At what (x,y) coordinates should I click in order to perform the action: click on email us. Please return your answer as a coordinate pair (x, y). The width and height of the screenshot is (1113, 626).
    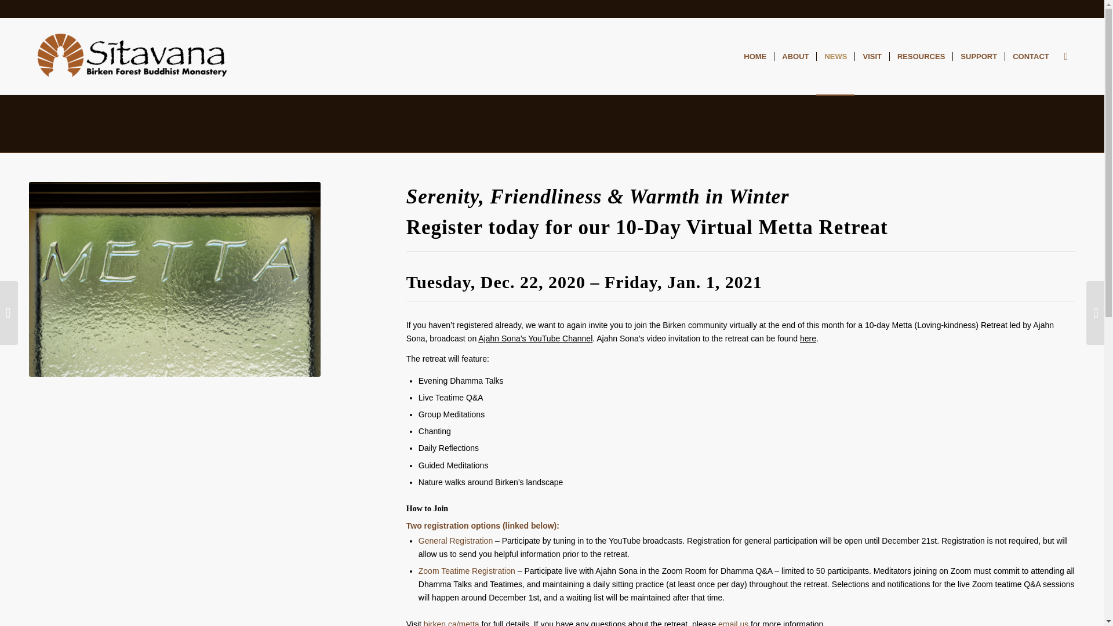
    Looking at the image, I should click on (733, 623).